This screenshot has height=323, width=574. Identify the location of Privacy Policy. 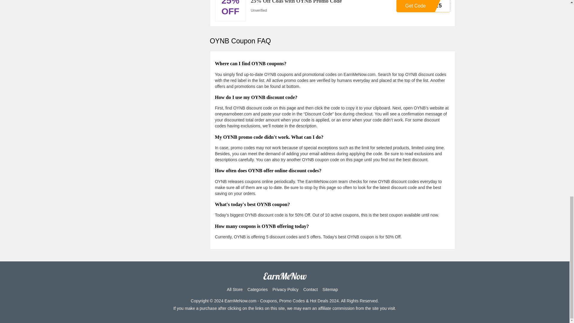
(311, 290).